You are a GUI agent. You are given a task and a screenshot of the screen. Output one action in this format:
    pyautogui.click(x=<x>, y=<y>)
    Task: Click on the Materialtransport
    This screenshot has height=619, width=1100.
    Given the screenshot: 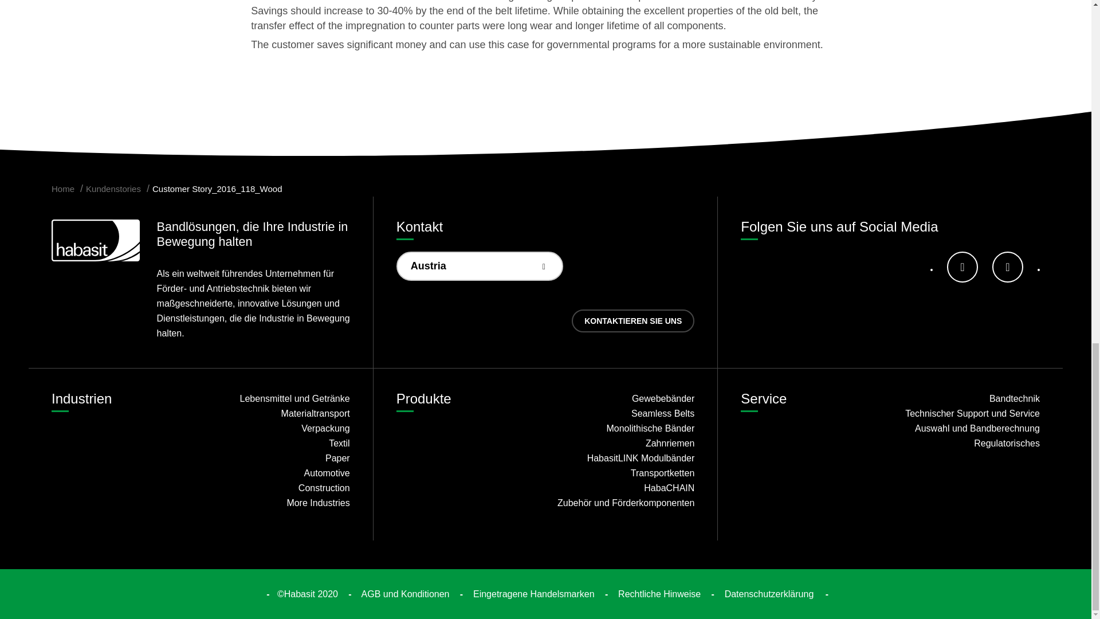 What is the action you would take?
    pyautogui.click(x=279, y=414)
    